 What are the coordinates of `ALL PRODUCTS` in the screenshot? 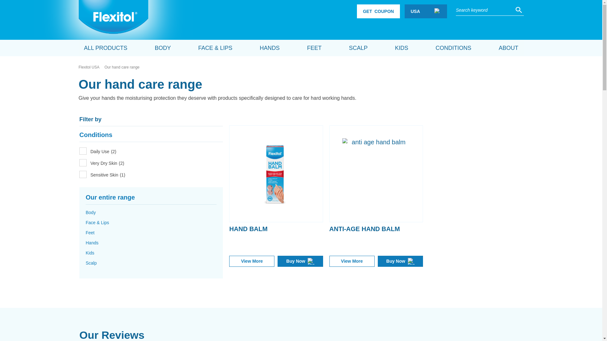 It's located at (106, 48).